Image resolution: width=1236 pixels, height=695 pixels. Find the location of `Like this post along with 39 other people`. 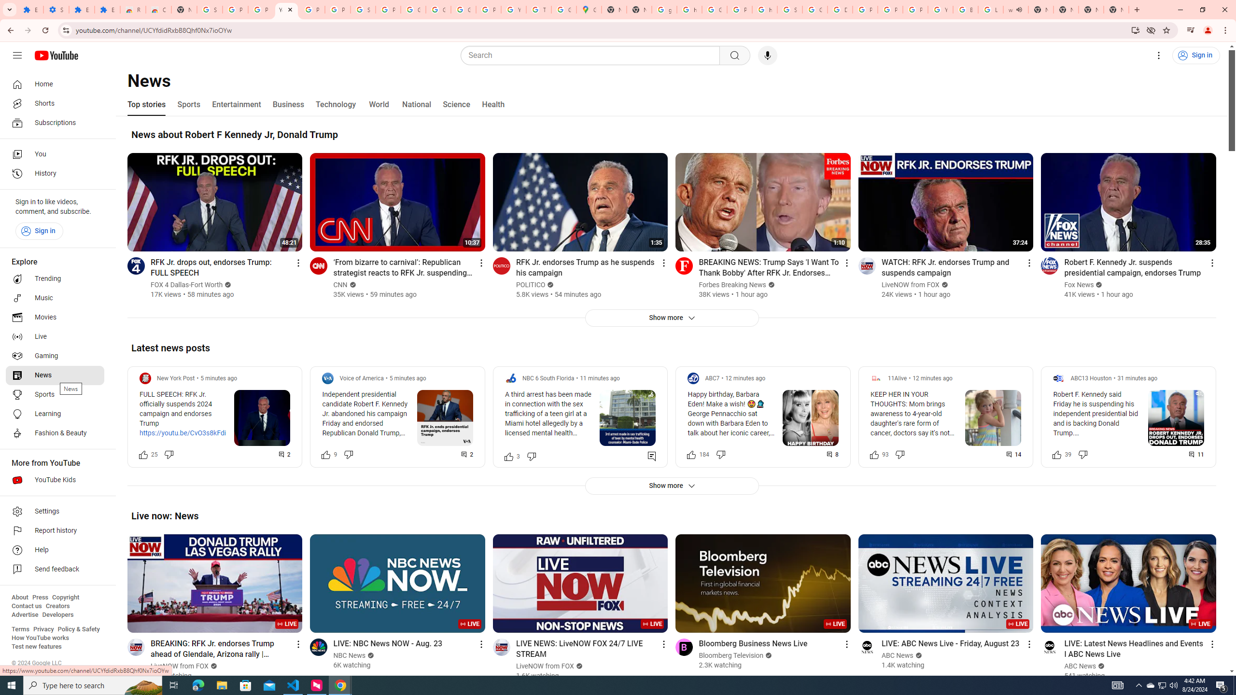

Like this post along with 39 other people is located at coordinates (1057, 454).